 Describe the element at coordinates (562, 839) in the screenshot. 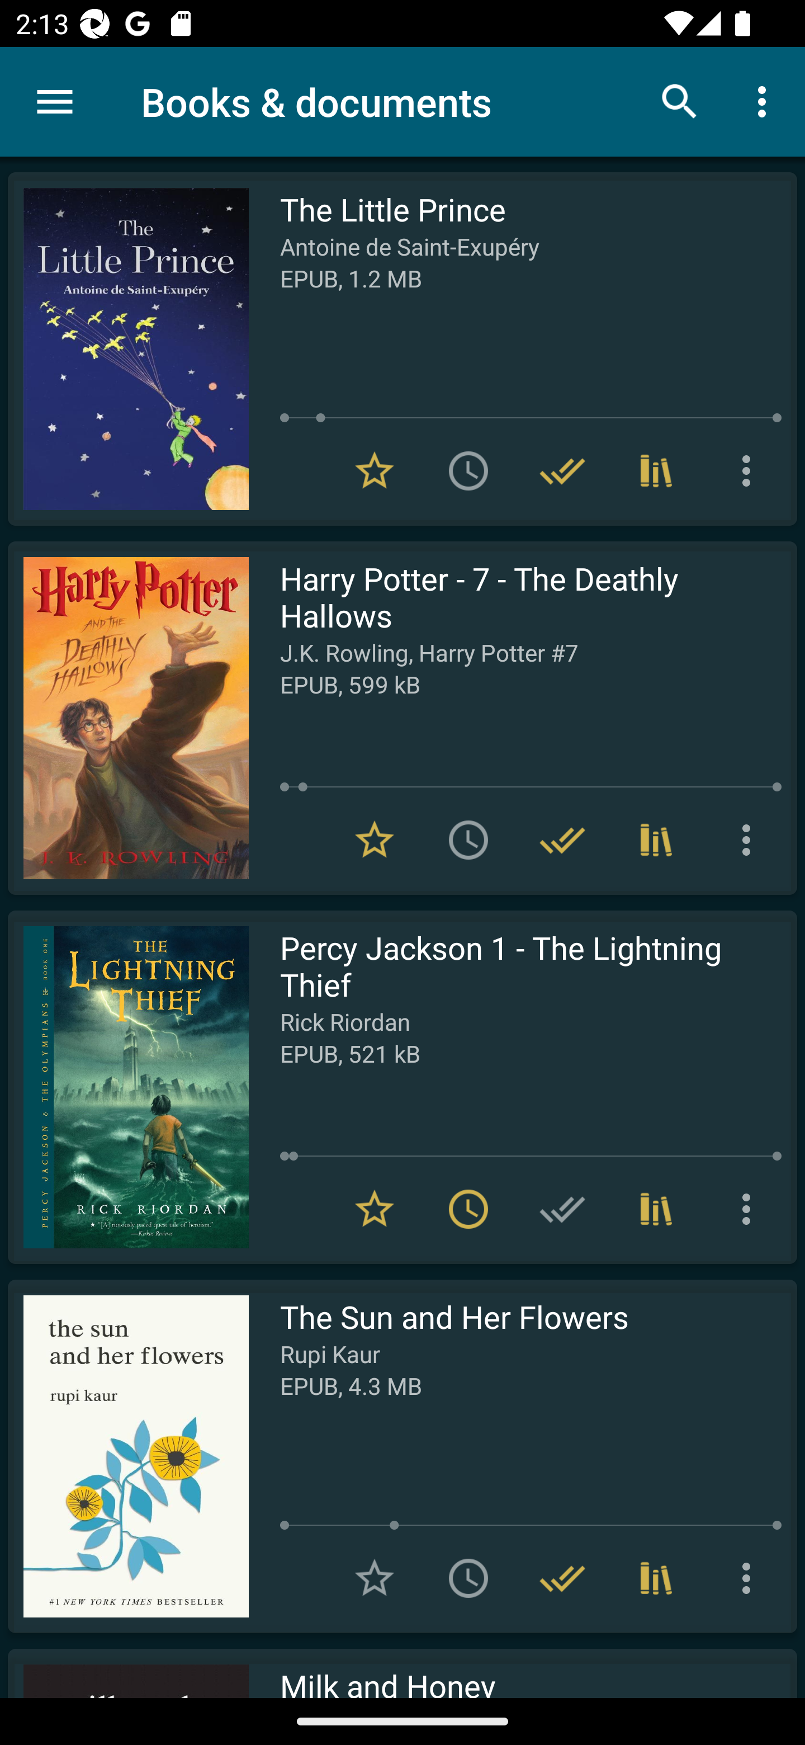

I see `Remove from Have read` at that location.